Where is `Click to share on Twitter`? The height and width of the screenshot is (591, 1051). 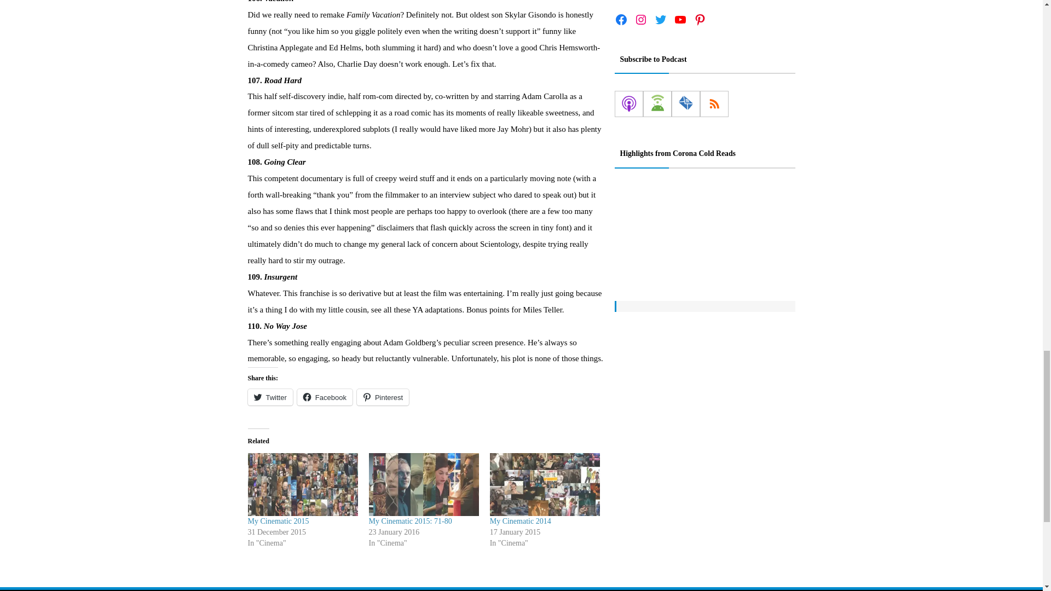 Click to share on Twitter is located at coordinates (269, 397).